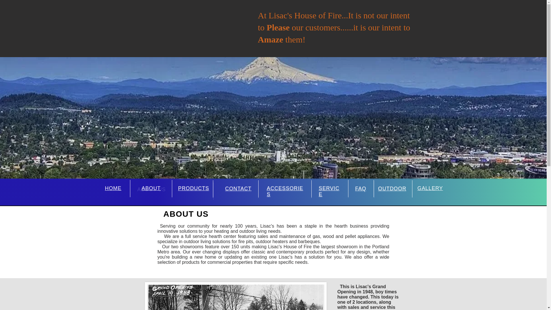  I want to click on FAQ, so click(361, 188).